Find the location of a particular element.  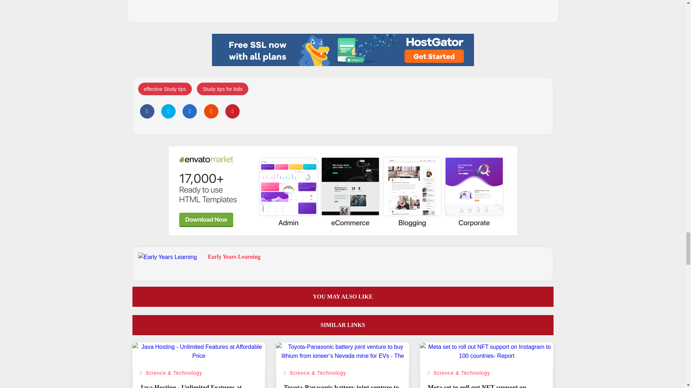

linkedin share - pdfslider is located at coordinates (189, 111).